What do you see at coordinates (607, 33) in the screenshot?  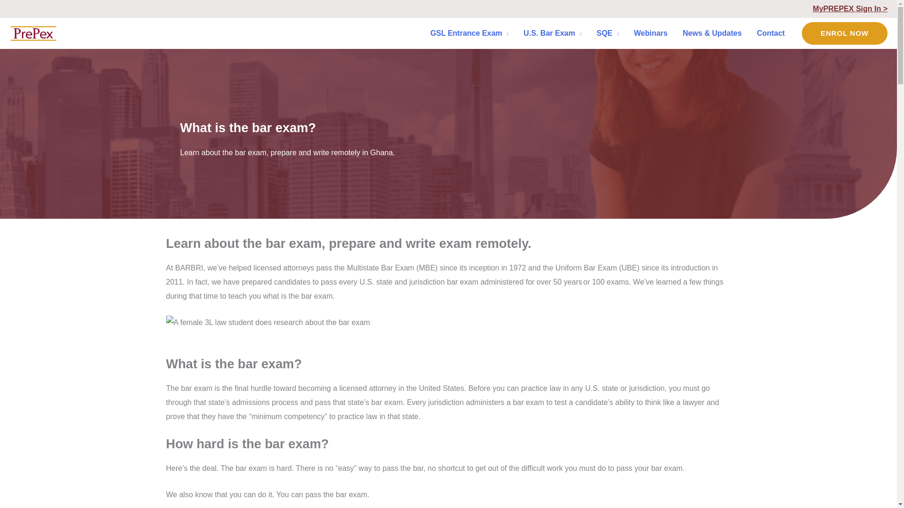 I see `SQE` at bounding box center [607, 33].